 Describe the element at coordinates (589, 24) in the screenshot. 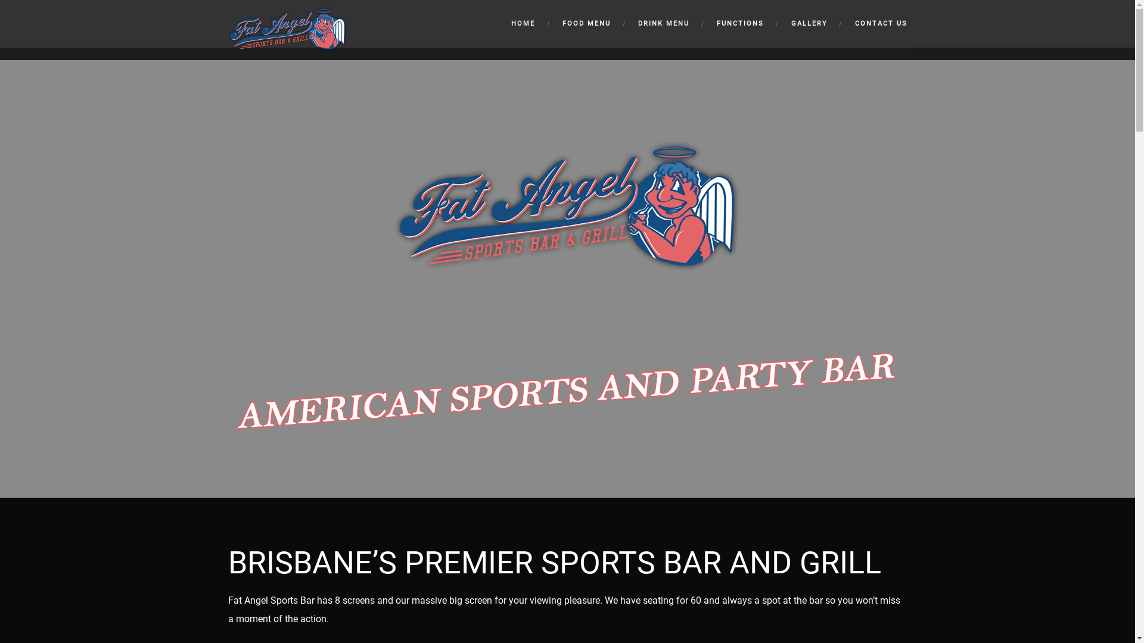

I see `FOOD MENU` at that location.